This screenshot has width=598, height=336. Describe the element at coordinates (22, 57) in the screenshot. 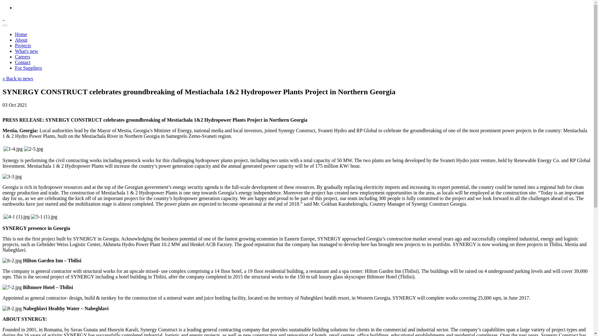

I see `Careers` at that location.